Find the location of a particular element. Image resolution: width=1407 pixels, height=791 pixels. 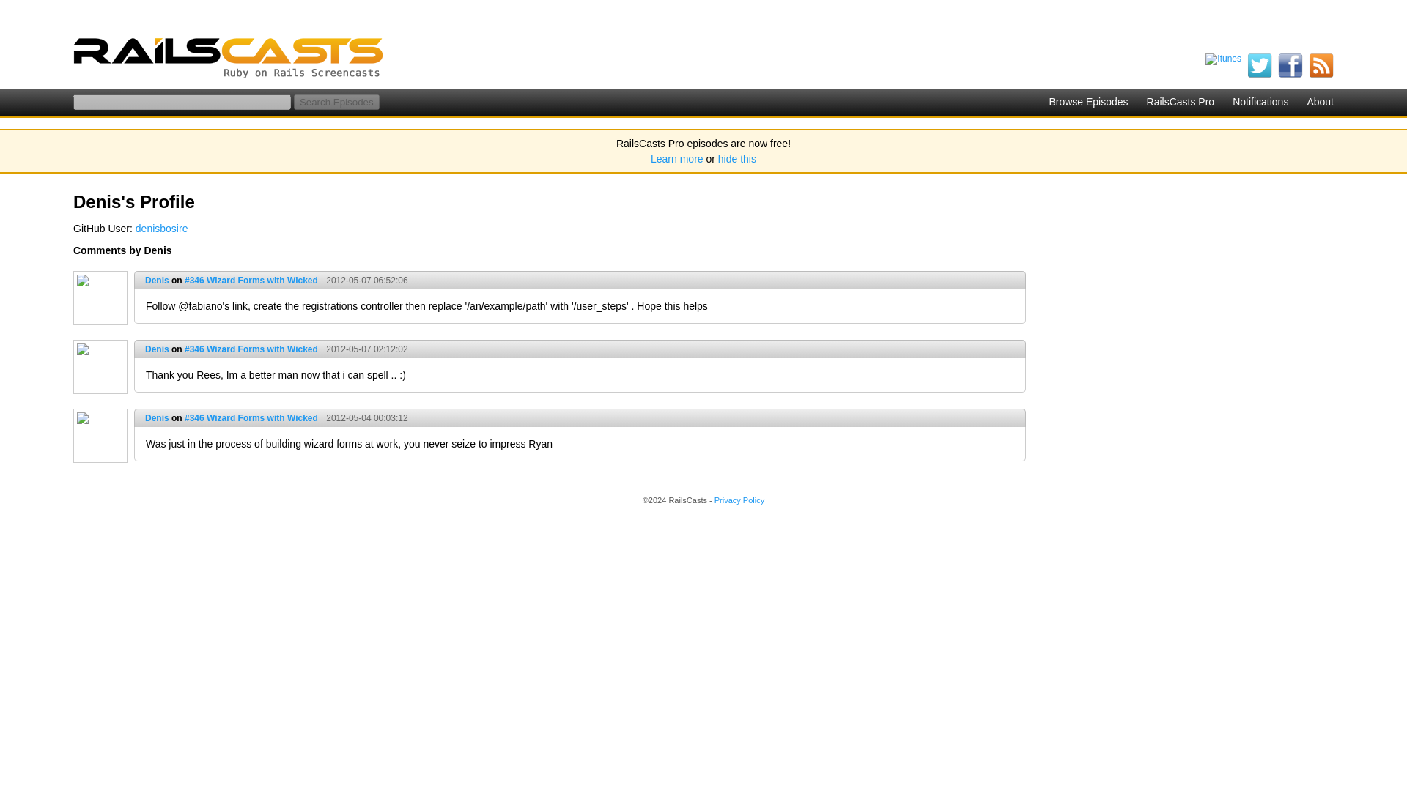

Denis is located at coordinates (157, 349).